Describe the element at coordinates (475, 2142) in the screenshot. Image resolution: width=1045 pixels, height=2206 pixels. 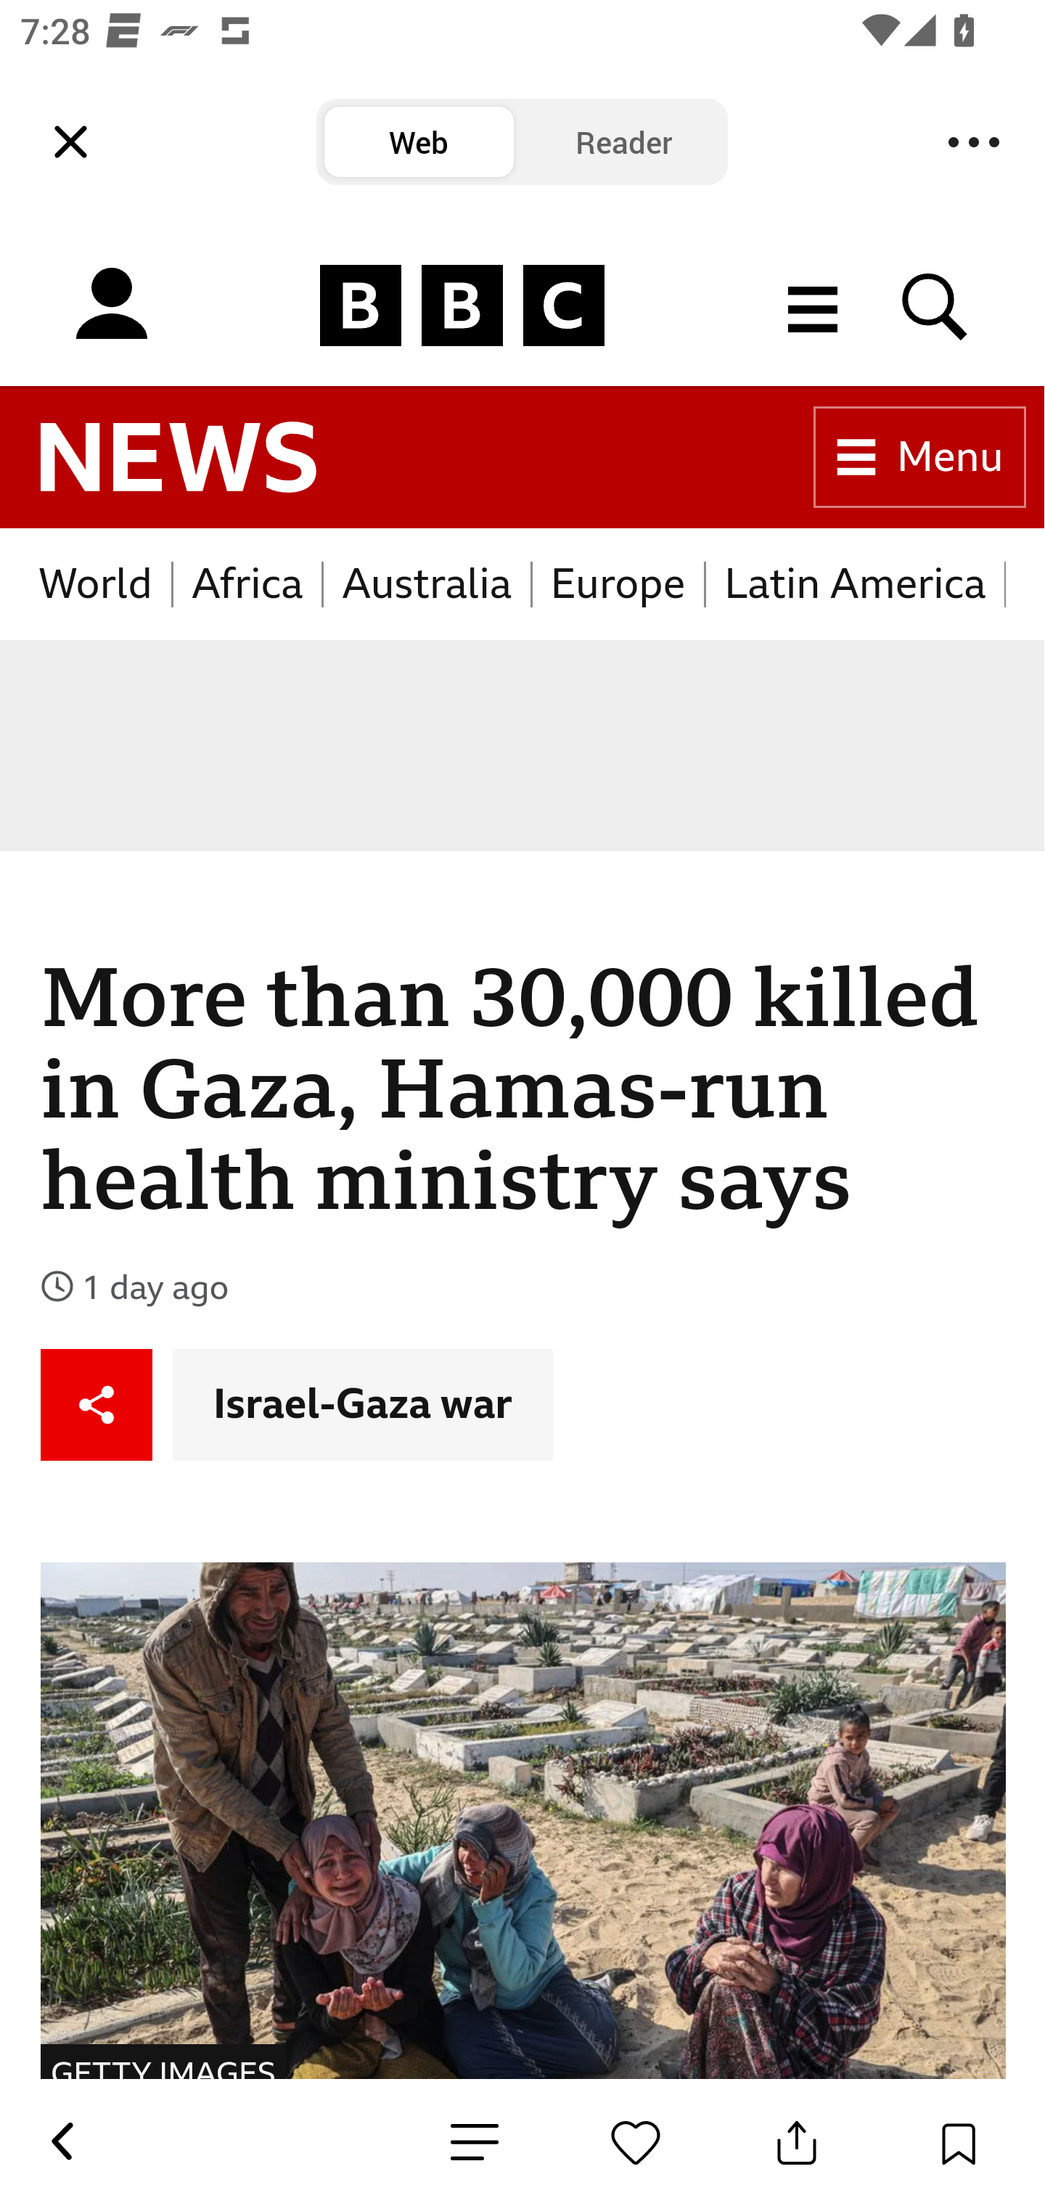
I see `News Detail Emotion` at that location.